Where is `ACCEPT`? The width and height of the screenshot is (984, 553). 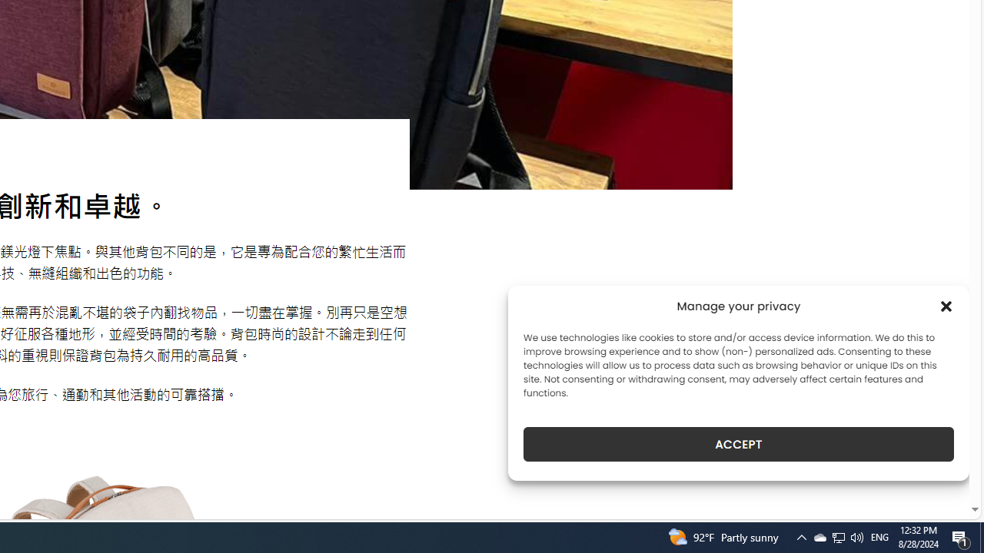 ACCEPT is located at coordinates (738, 444).